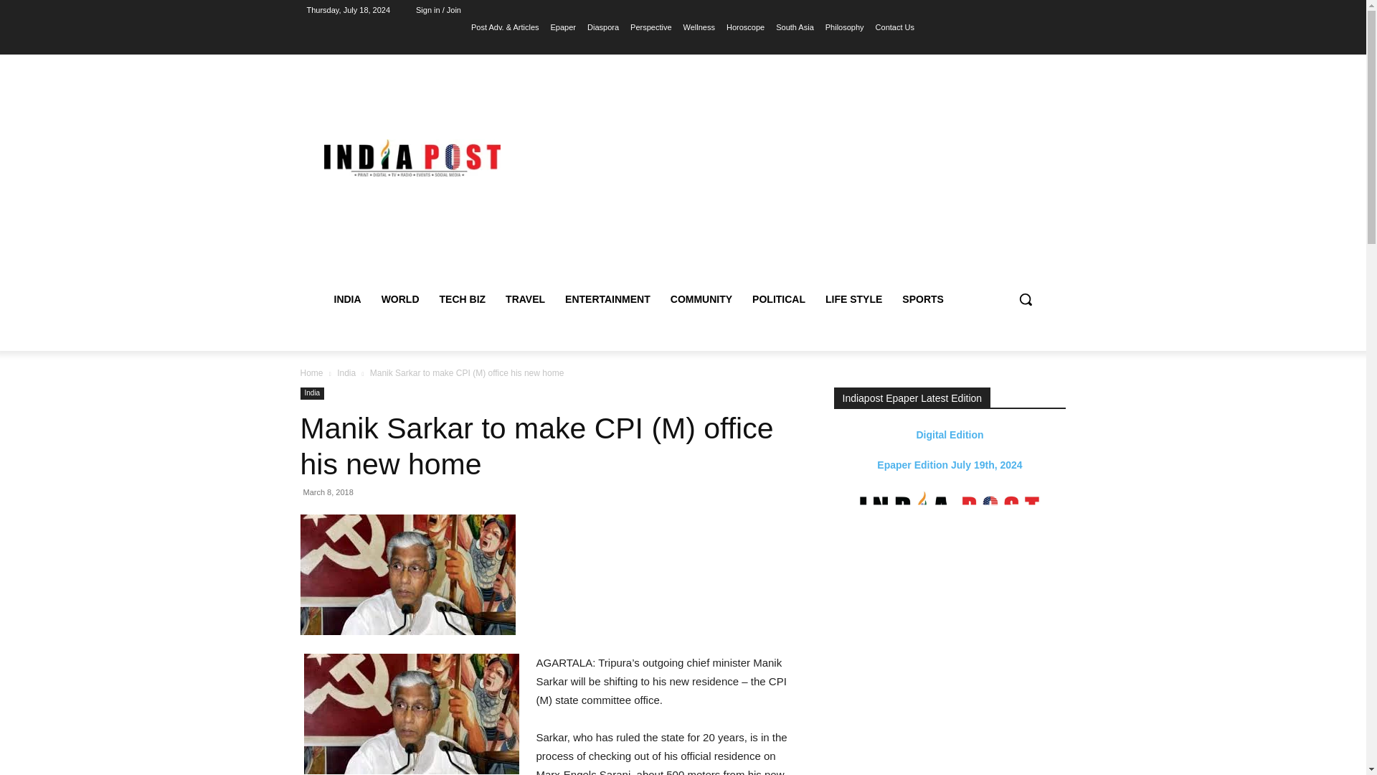 This screenshot has height=775, width=1377. I want to click on POLITICAL, so click(778, 299).